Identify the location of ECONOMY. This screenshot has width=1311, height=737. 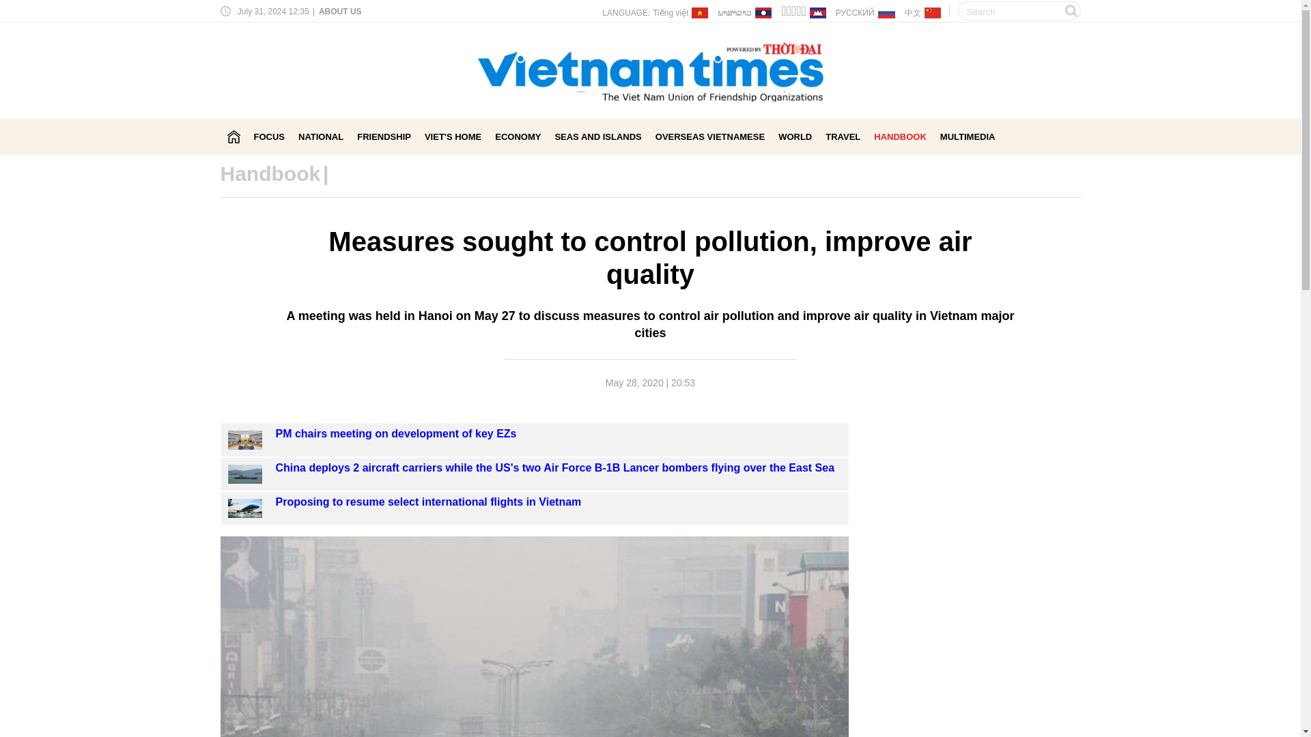
(518, 136).